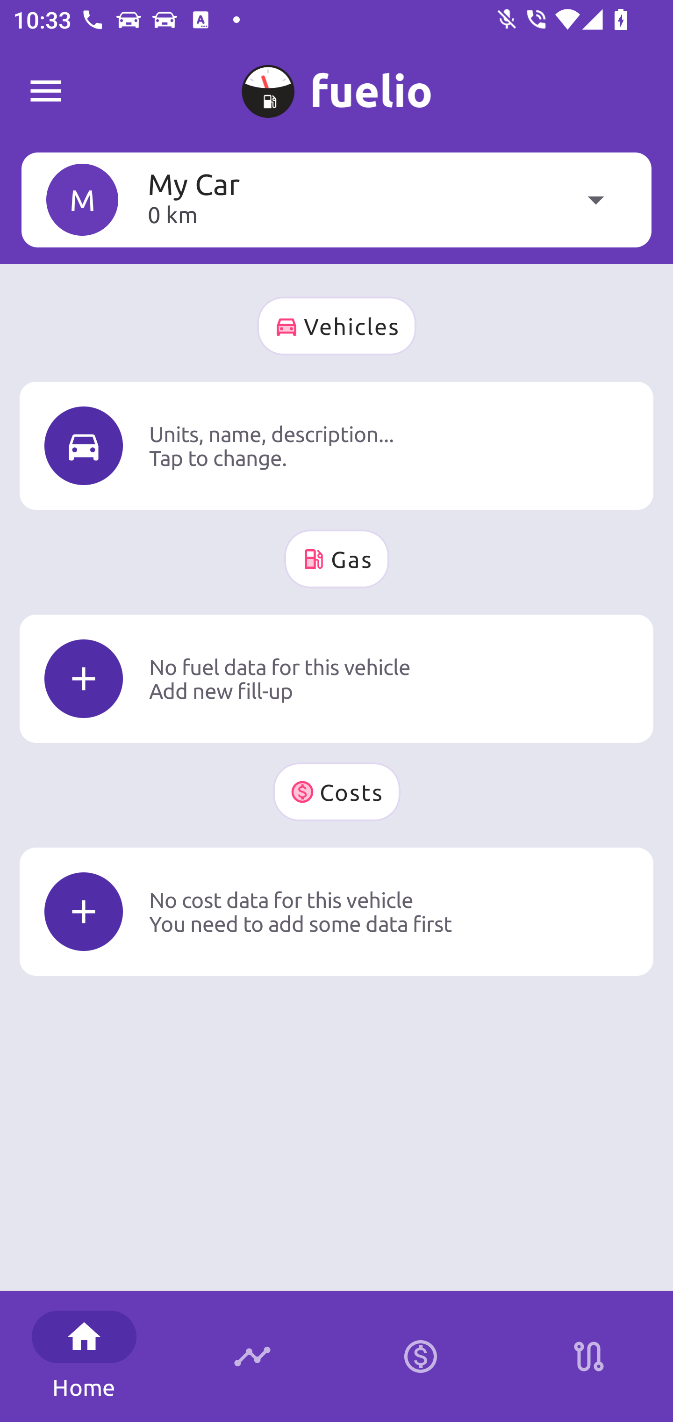 The height and width of the screenshot is (1422, 673). What do you see at coordinates (336, 199) in the screenshot?
I see `M My Car 0 km` at bounding box center [336, 199].